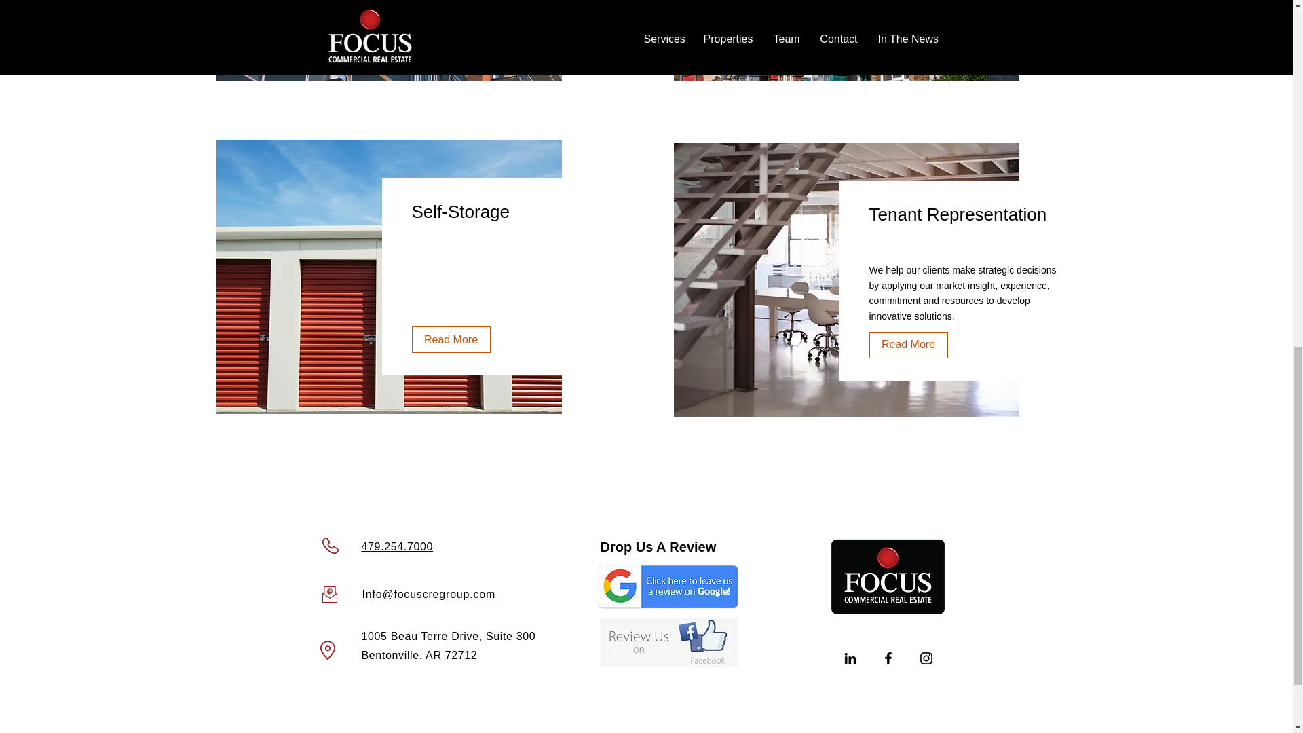 This screenshot has width=1303, height=733. I want to click on Read More, so click(908, 345).